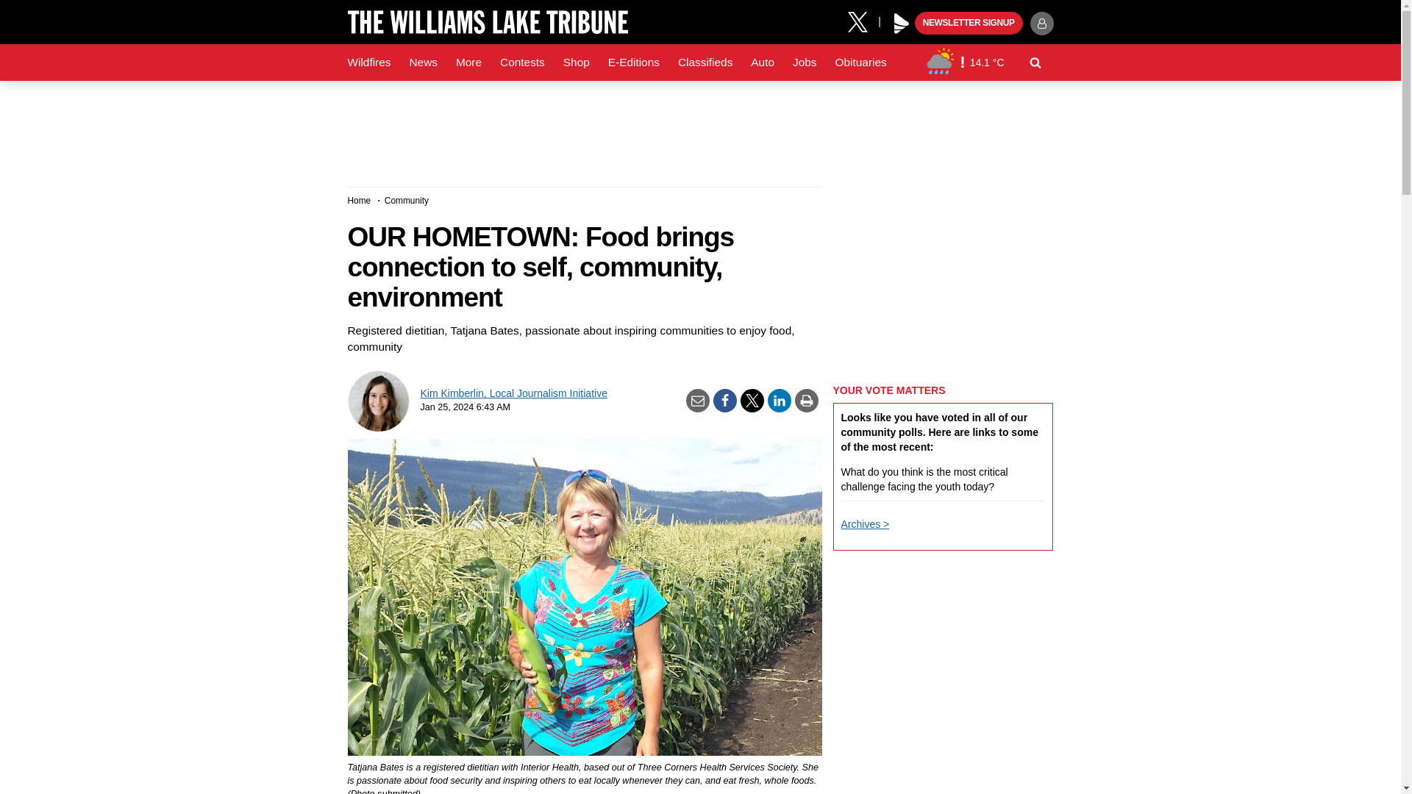 The height and width of the screenshot is (794, 1412). I want to click on Play, so click(902, 24).